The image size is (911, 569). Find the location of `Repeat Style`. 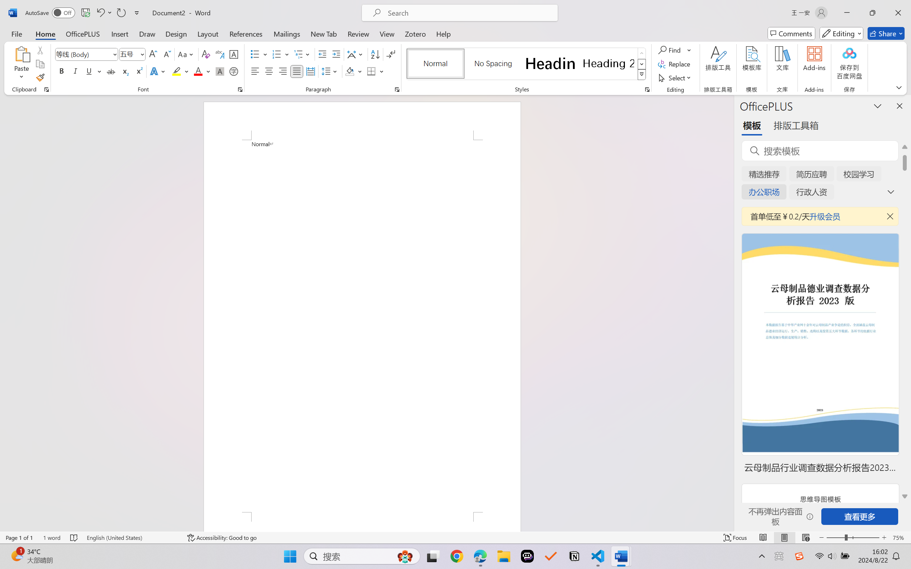

Repeat Style is located at coordinates (121, 13).